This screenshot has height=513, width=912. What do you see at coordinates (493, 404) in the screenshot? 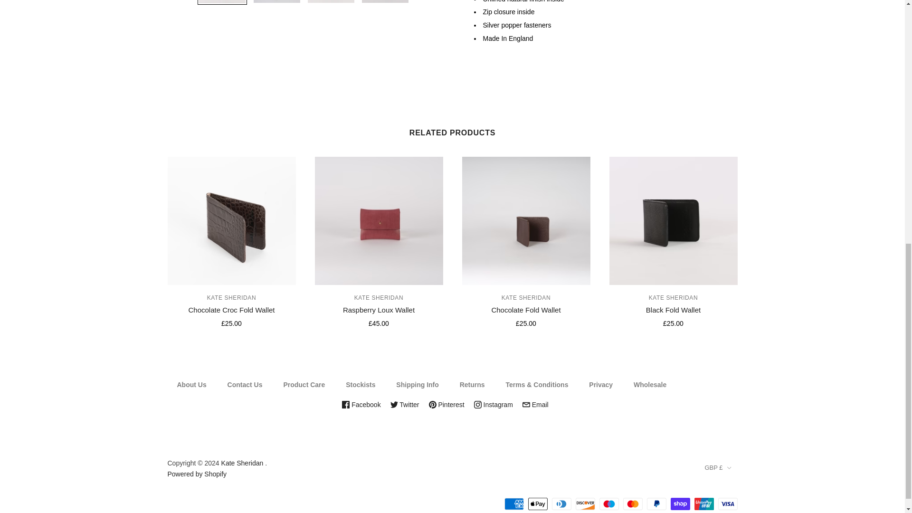
I see `Instagram` at bounding box center [493, 404].